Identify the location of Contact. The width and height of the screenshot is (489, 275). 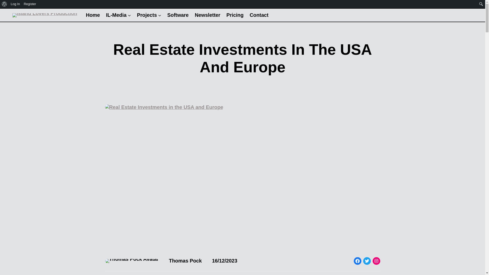
(259, 15).